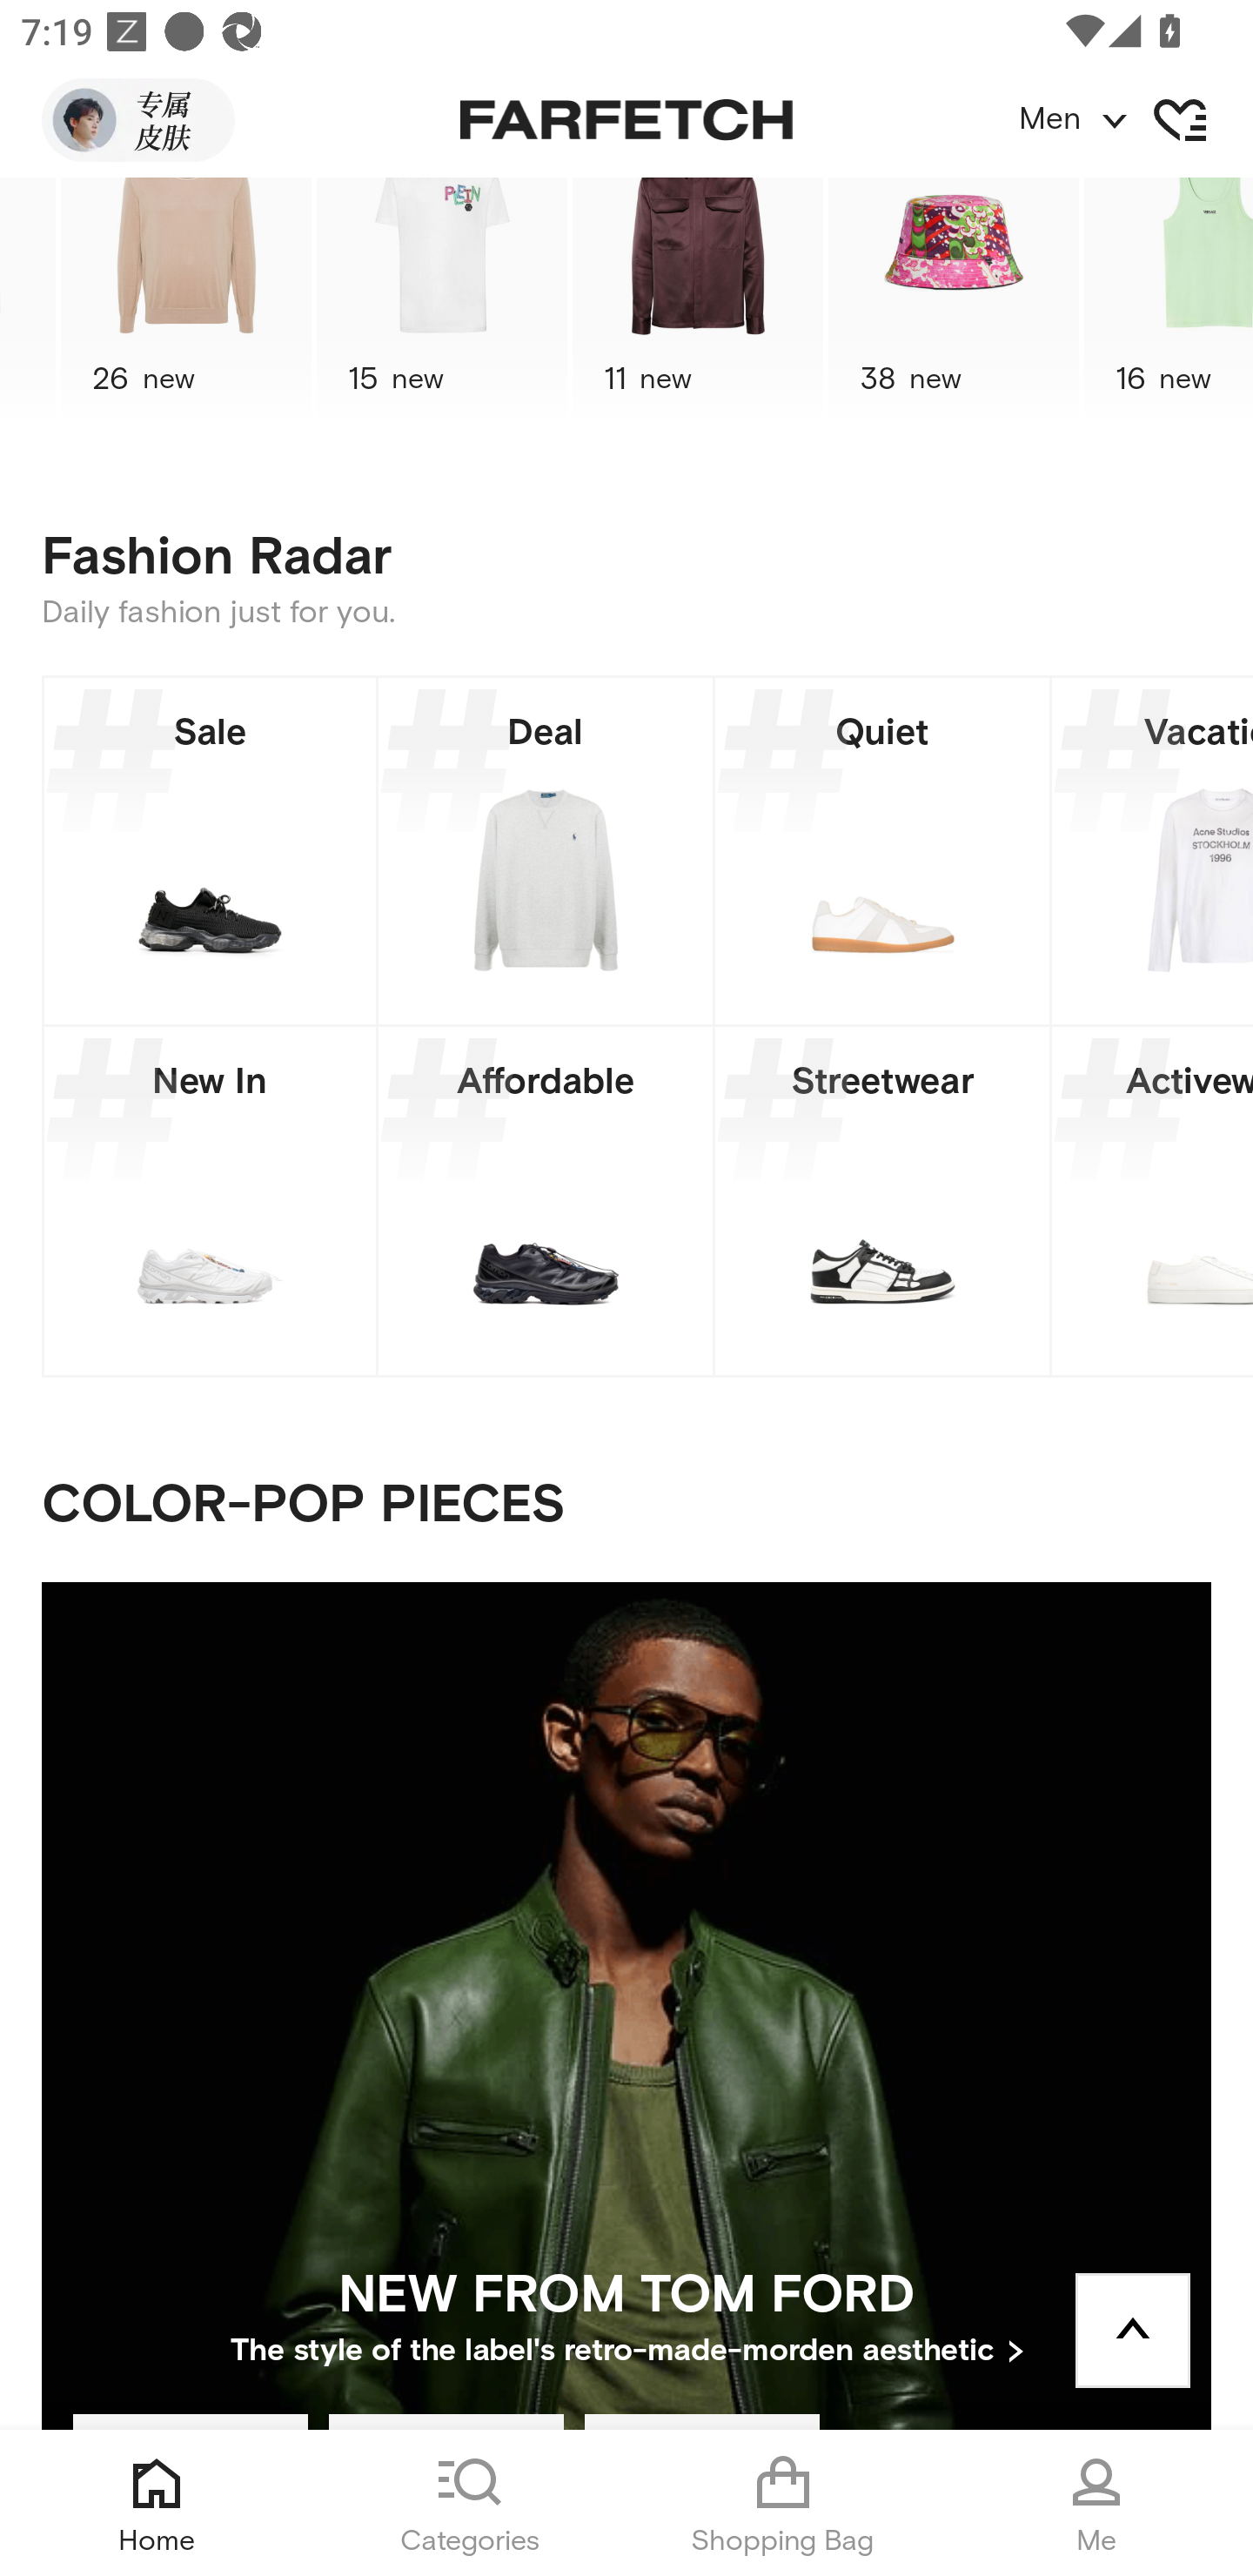 The image size is (1253, 2576). What do you see at coordinates (882, 851) in the screenshot?
I see `Quiet` at bounding box center [882, 851].